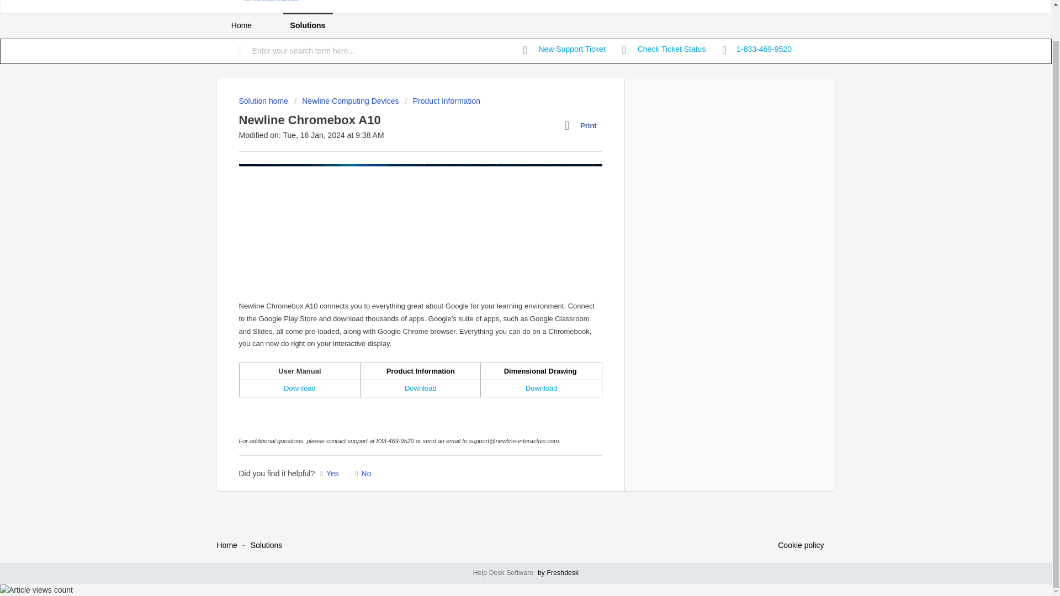 This screenshot has width=1060, height=596. Describe the element at coordinates (756, 50) in the screenshot. I see `1-833-469-9520` at that location.